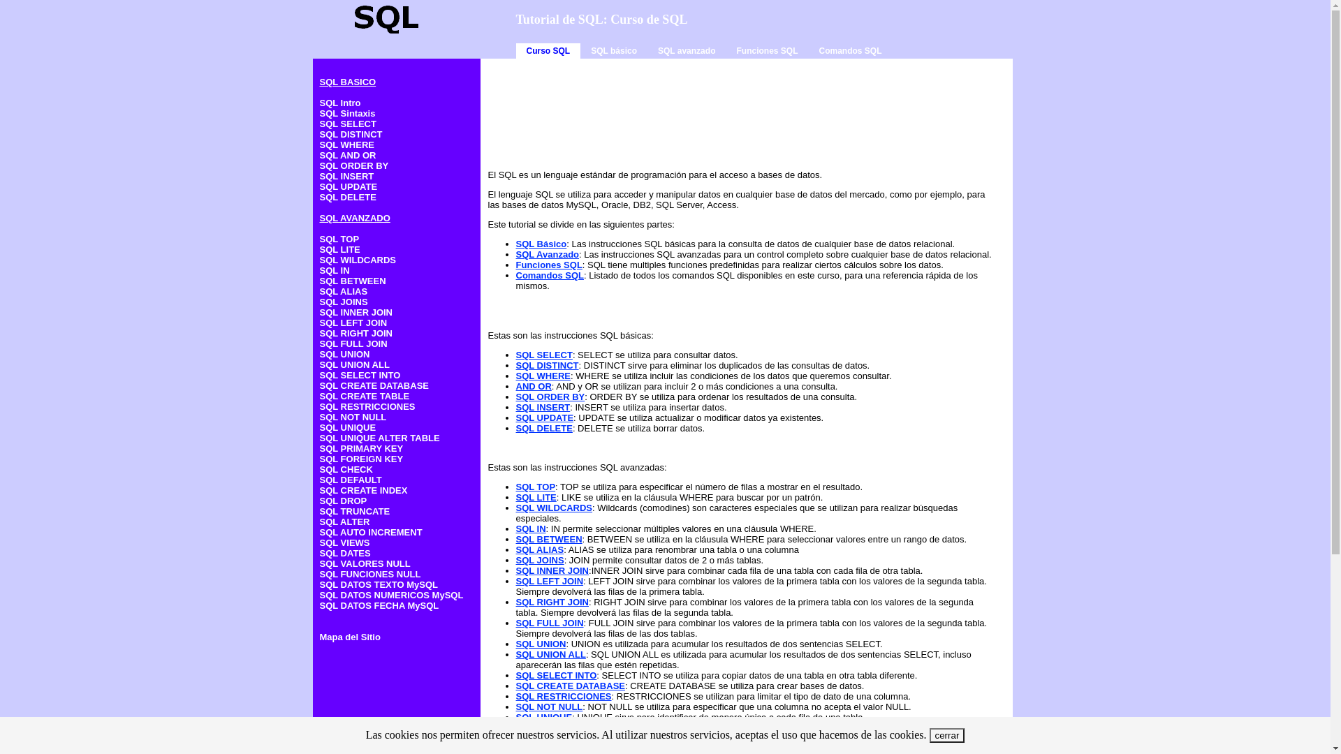  What do you see at coordinates (392, 595) in the screenshot?
I see `SQL DATOS NUMERICOS MySQL` at bounding box center [392, 595].